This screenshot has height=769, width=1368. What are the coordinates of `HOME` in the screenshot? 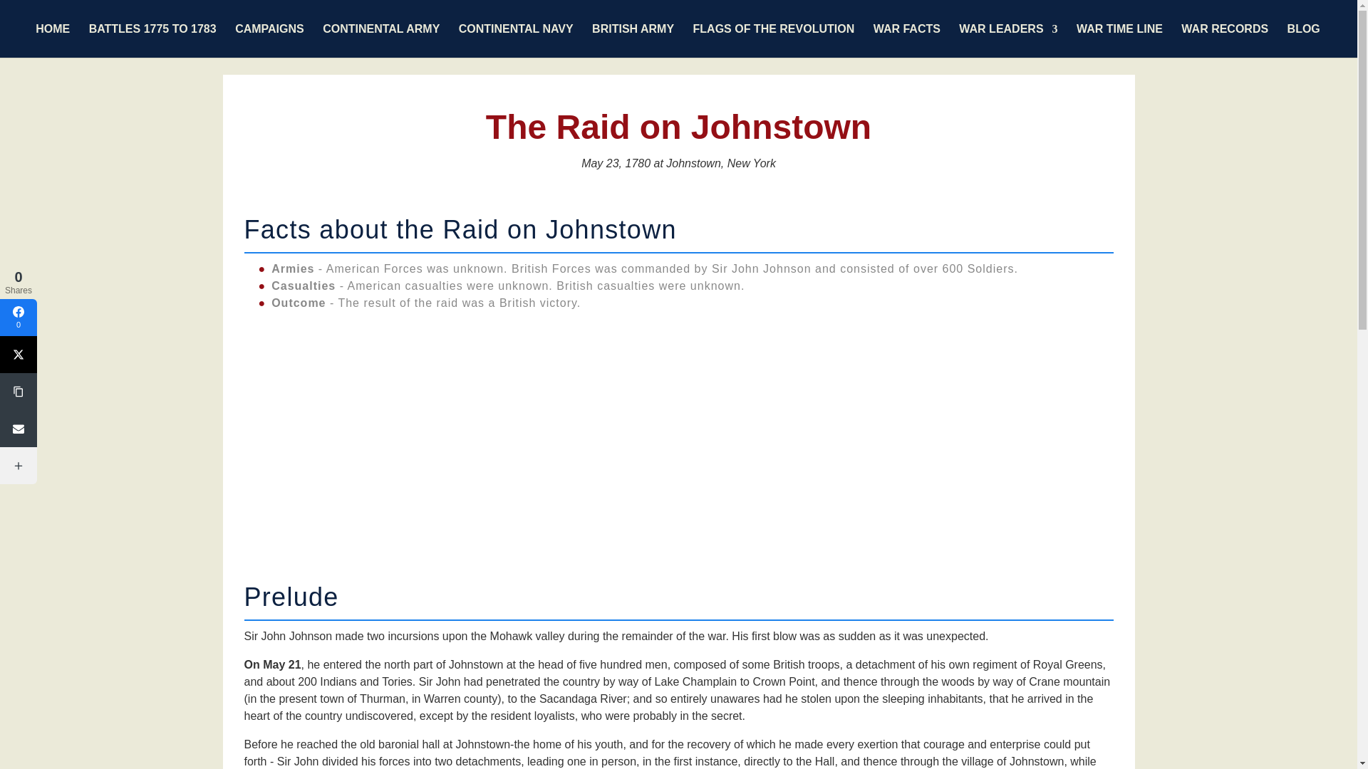 It's located at (52, 41).